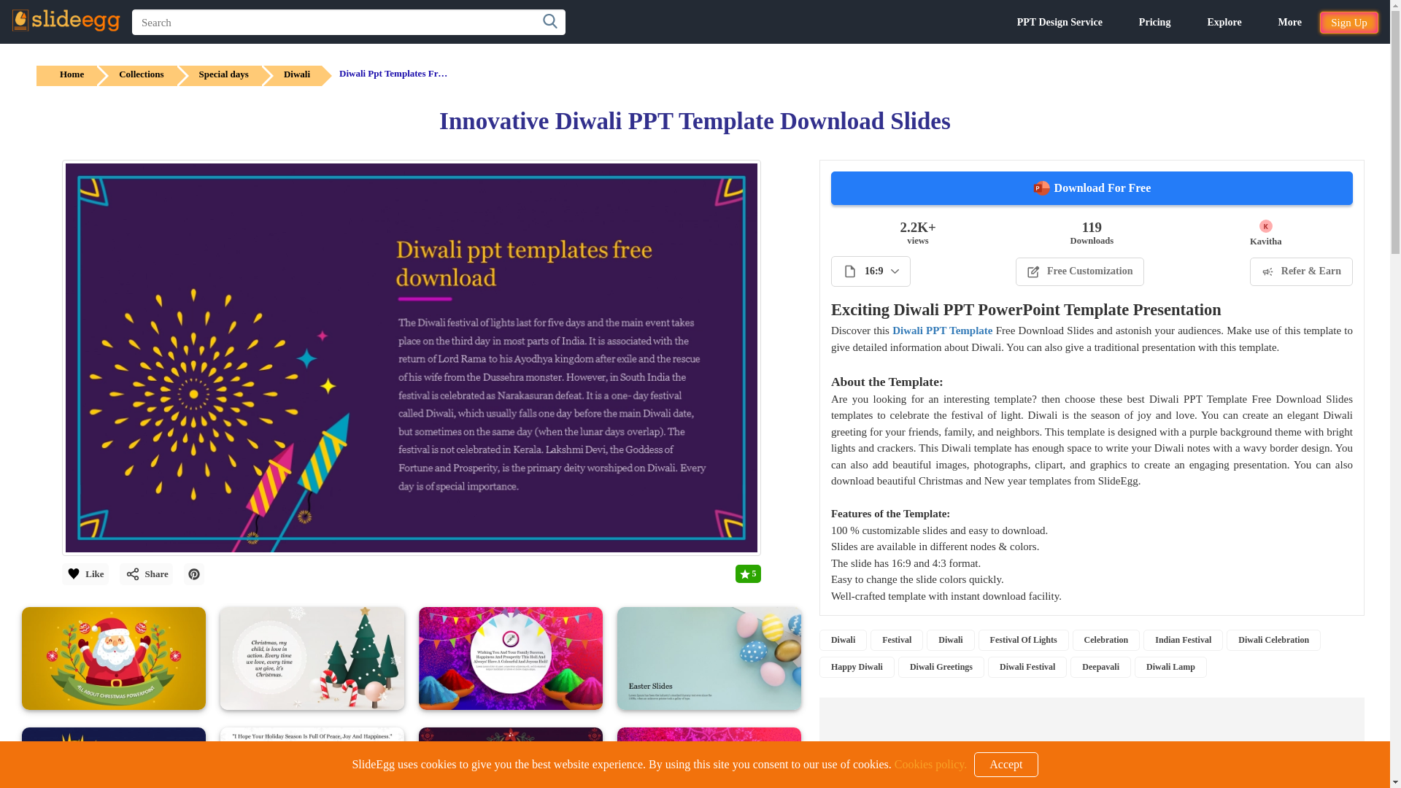 The height and width of the screenshot is (788, 1401). Describe the element at coordinates (1060, 22) in the screenshot. I see `PPT Design Service` at that location.